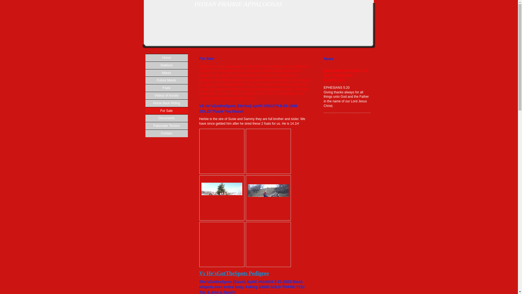  Describe the element at coordinates (166, 65) in the screenshot. I see `Stallions` at that location.